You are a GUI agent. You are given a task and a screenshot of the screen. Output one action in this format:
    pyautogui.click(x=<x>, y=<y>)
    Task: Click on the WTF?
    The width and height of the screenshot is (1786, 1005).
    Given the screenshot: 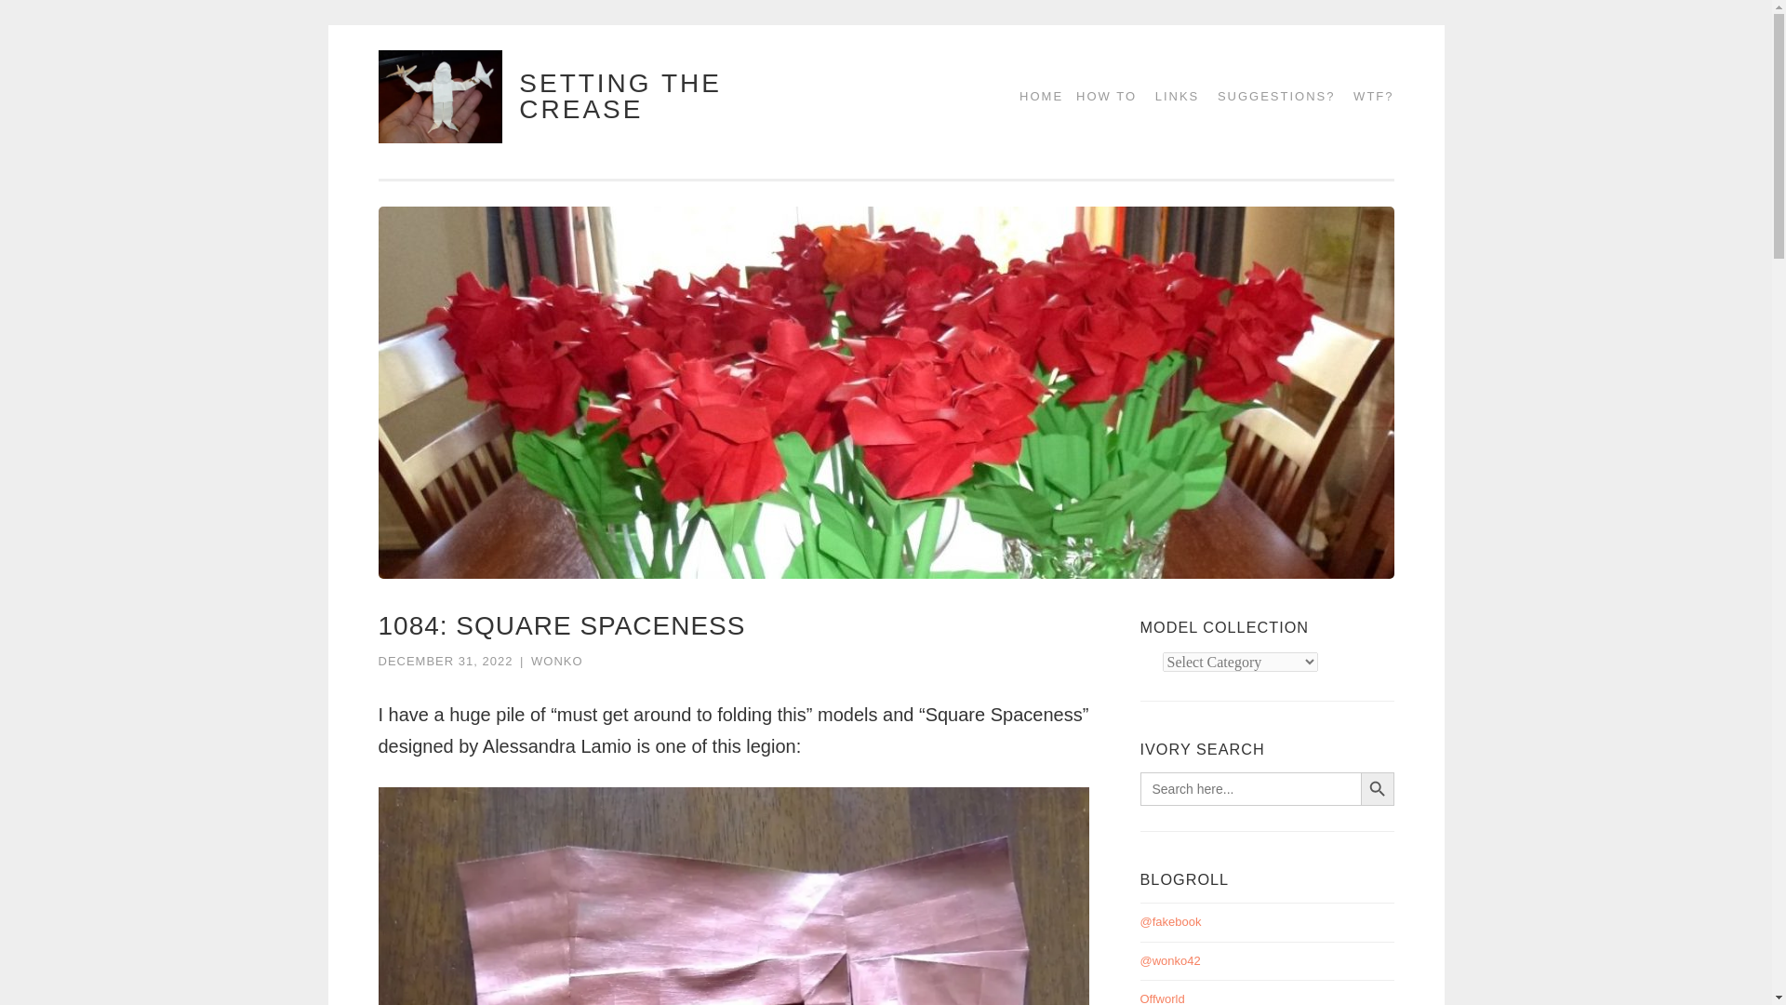 What is the action you would take?
    pyautogui.click(x=1366, y=97)
    